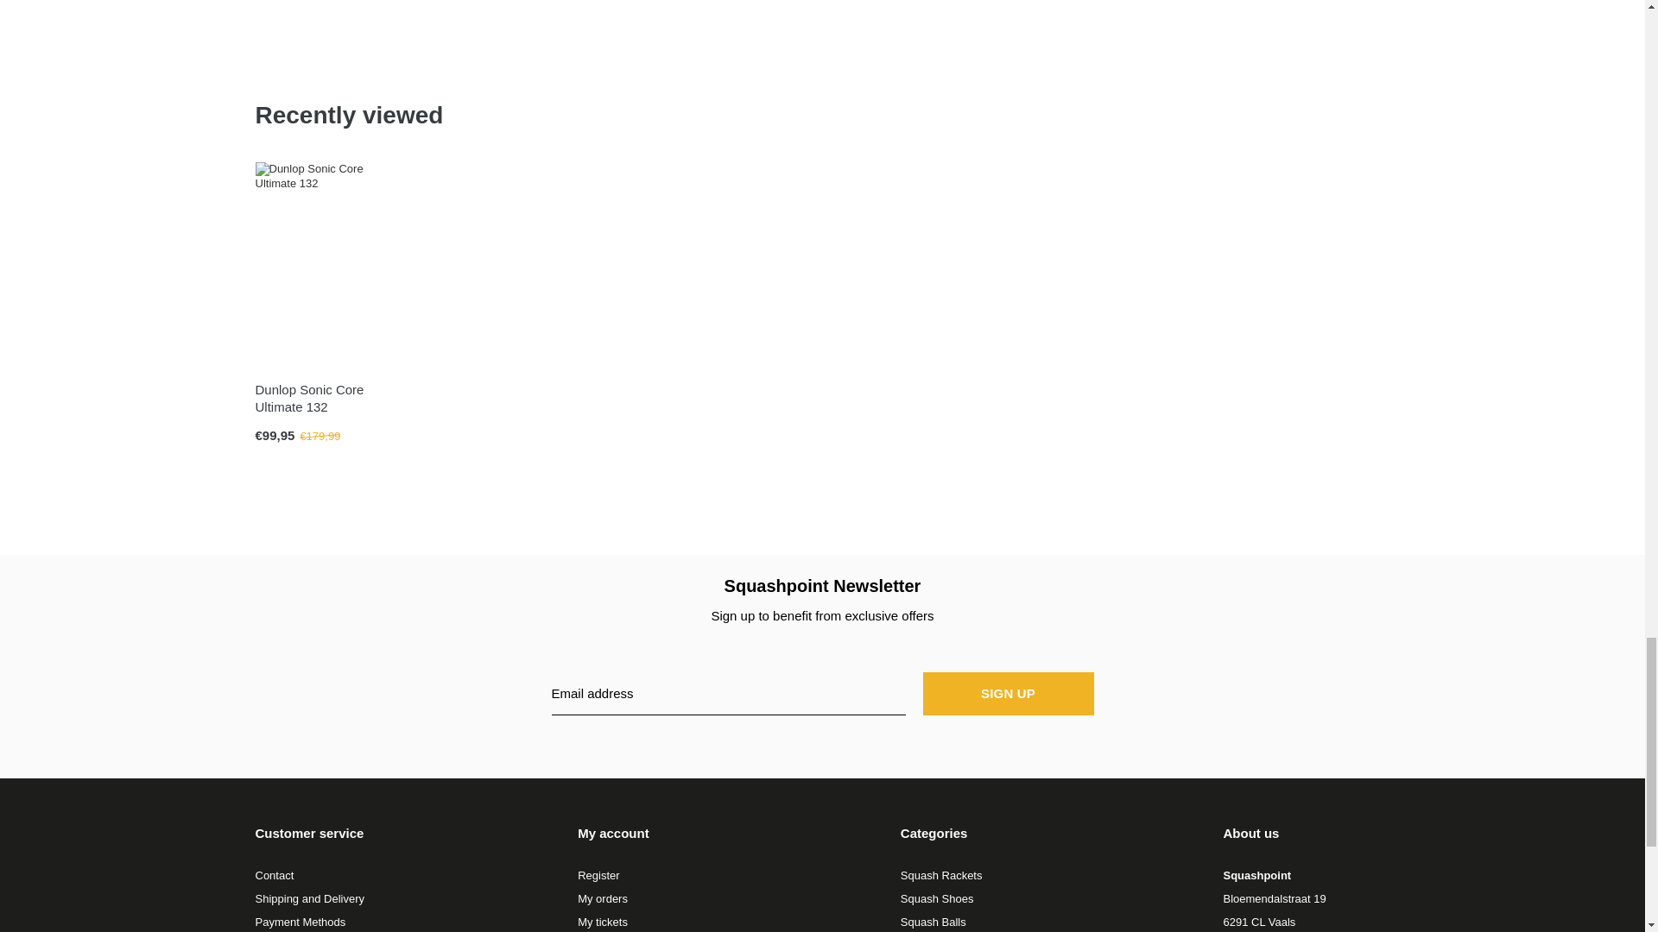 This screenshot has width=1658, height=932. Describe the element at coordinates (598, 875) in the screenshot. I see `Register` at that location.